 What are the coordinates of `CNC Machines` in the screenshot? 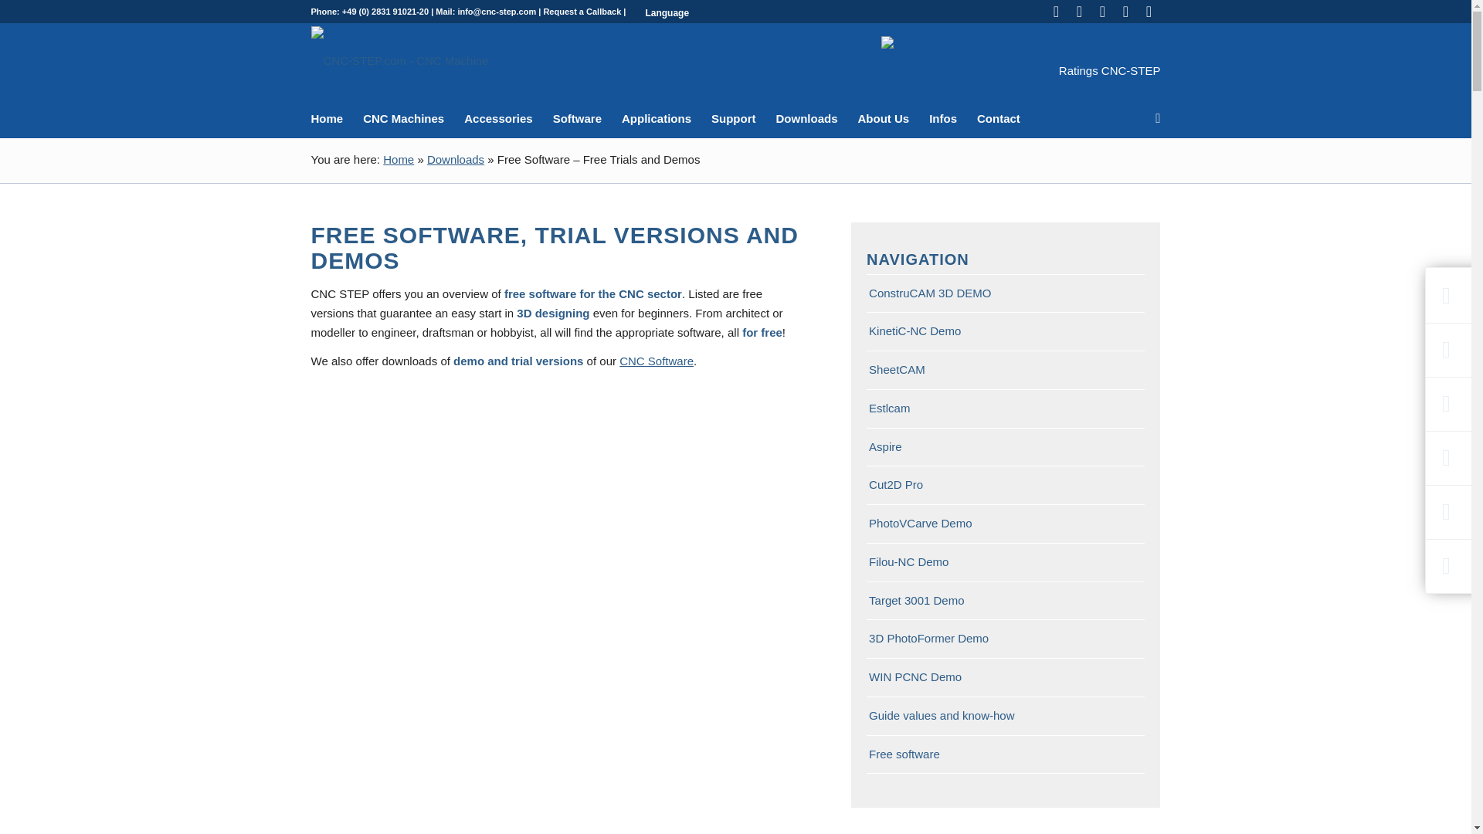 It's located at (403, 119).